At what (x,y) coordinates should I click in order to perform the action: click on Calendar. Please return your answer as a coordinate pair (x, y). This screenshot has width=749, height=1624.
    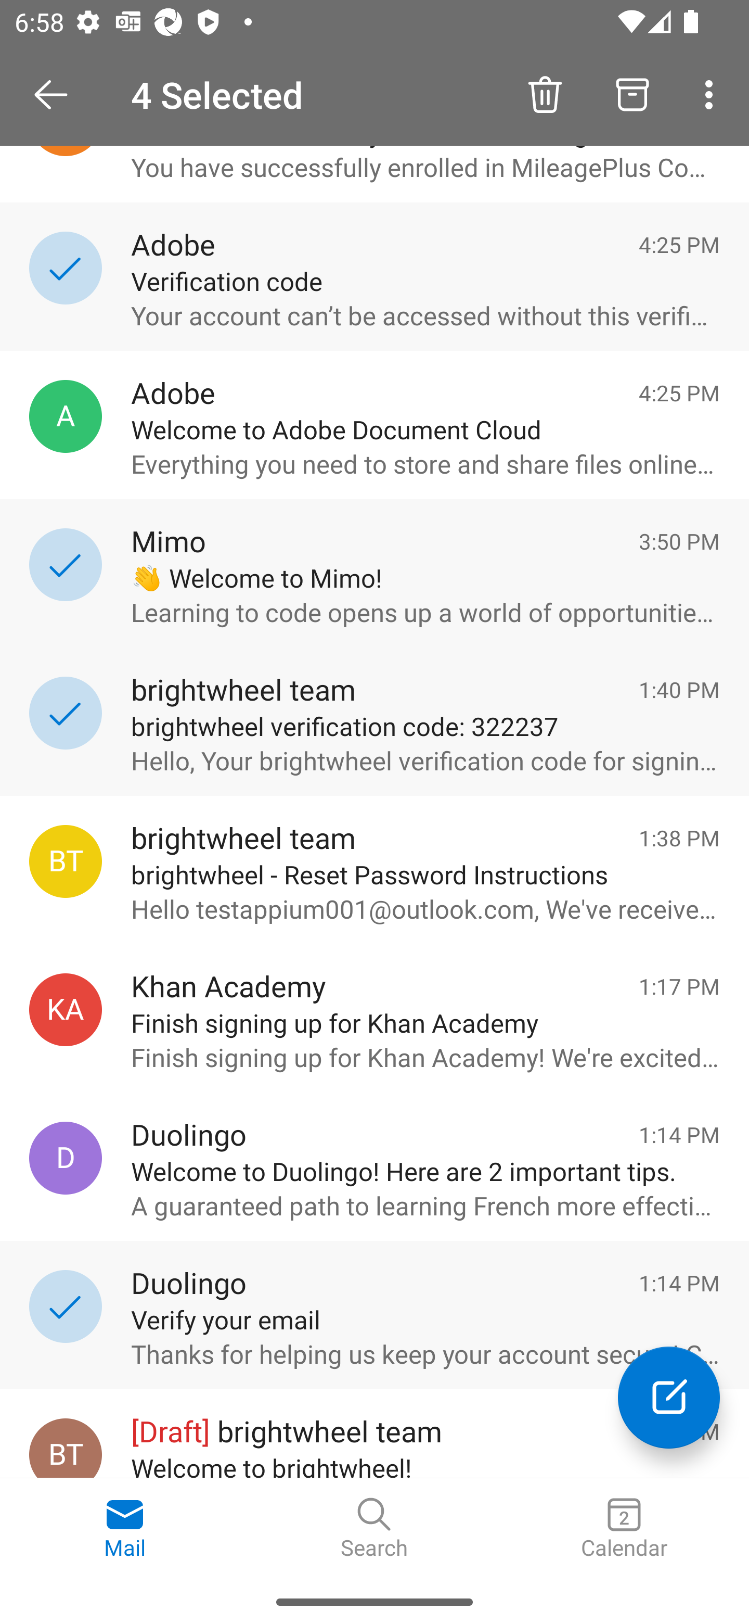
    Looking at the image, I should click on (624, 1529).